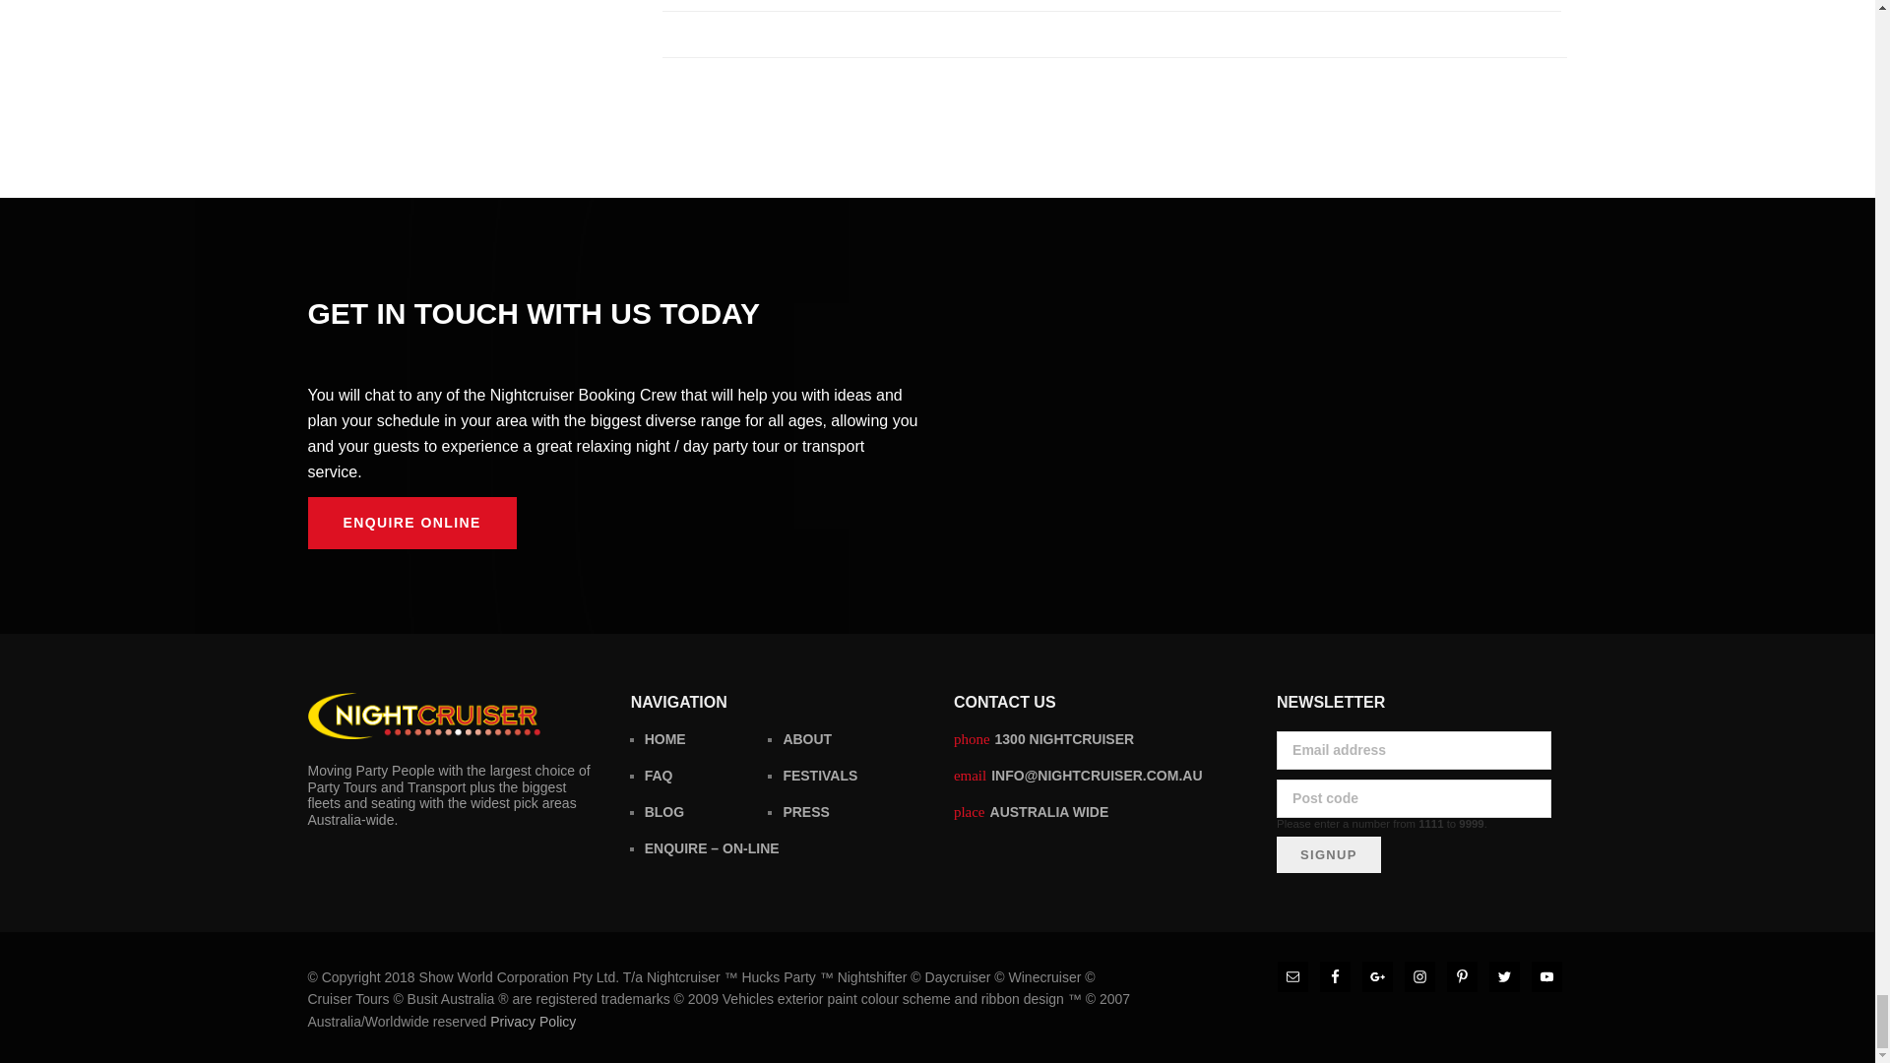 The image size is (1890, 1063). I want to click on FAQ, so click(658, 775).